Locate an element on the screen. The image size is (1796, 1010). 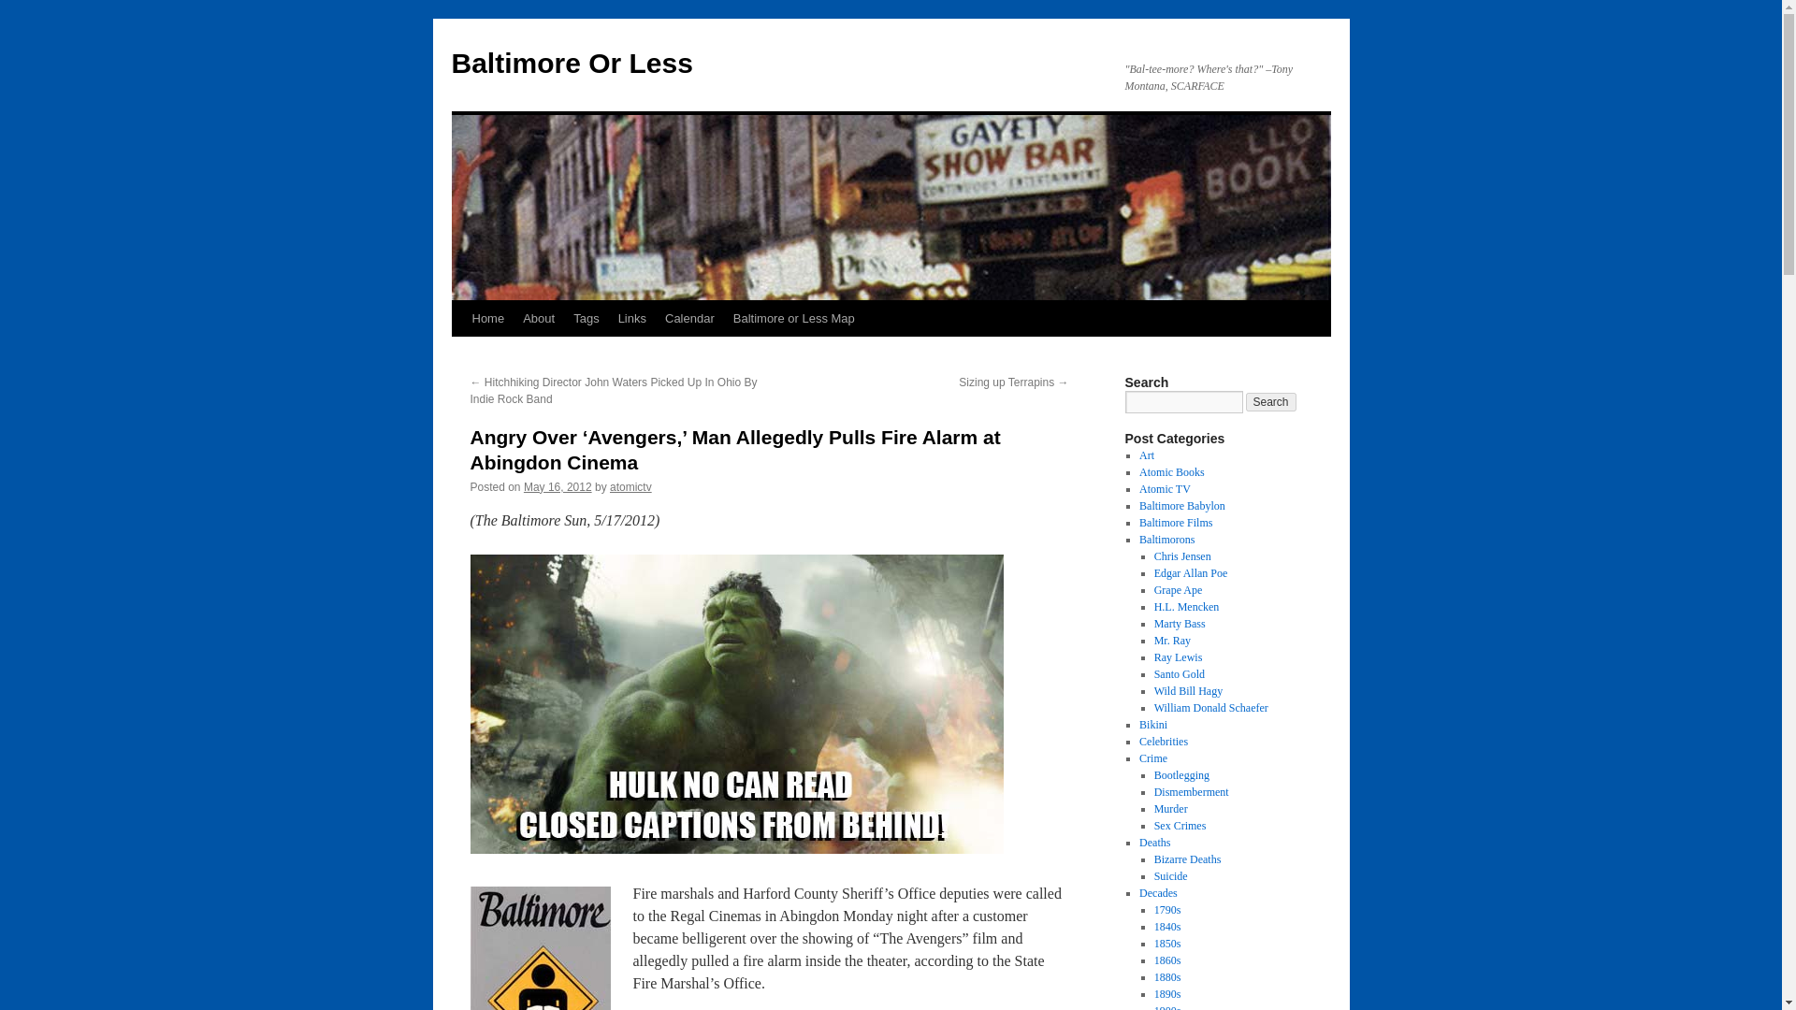
atomictv is located at coordinates (630, 487).